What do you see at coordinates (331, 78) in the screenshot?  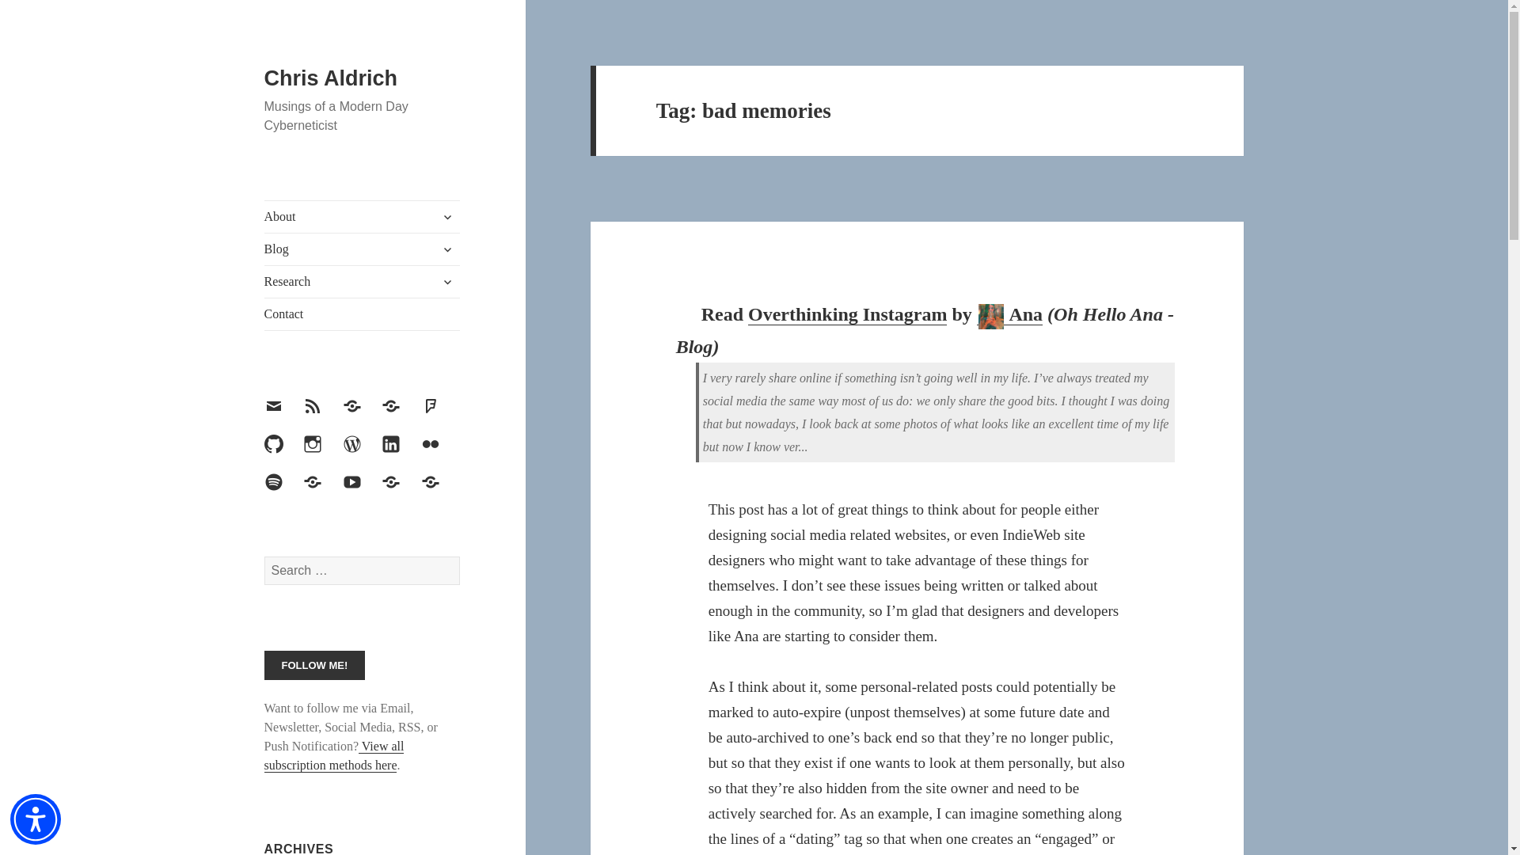 I see `Chris Aldrich` at bounding box center [331, 78].